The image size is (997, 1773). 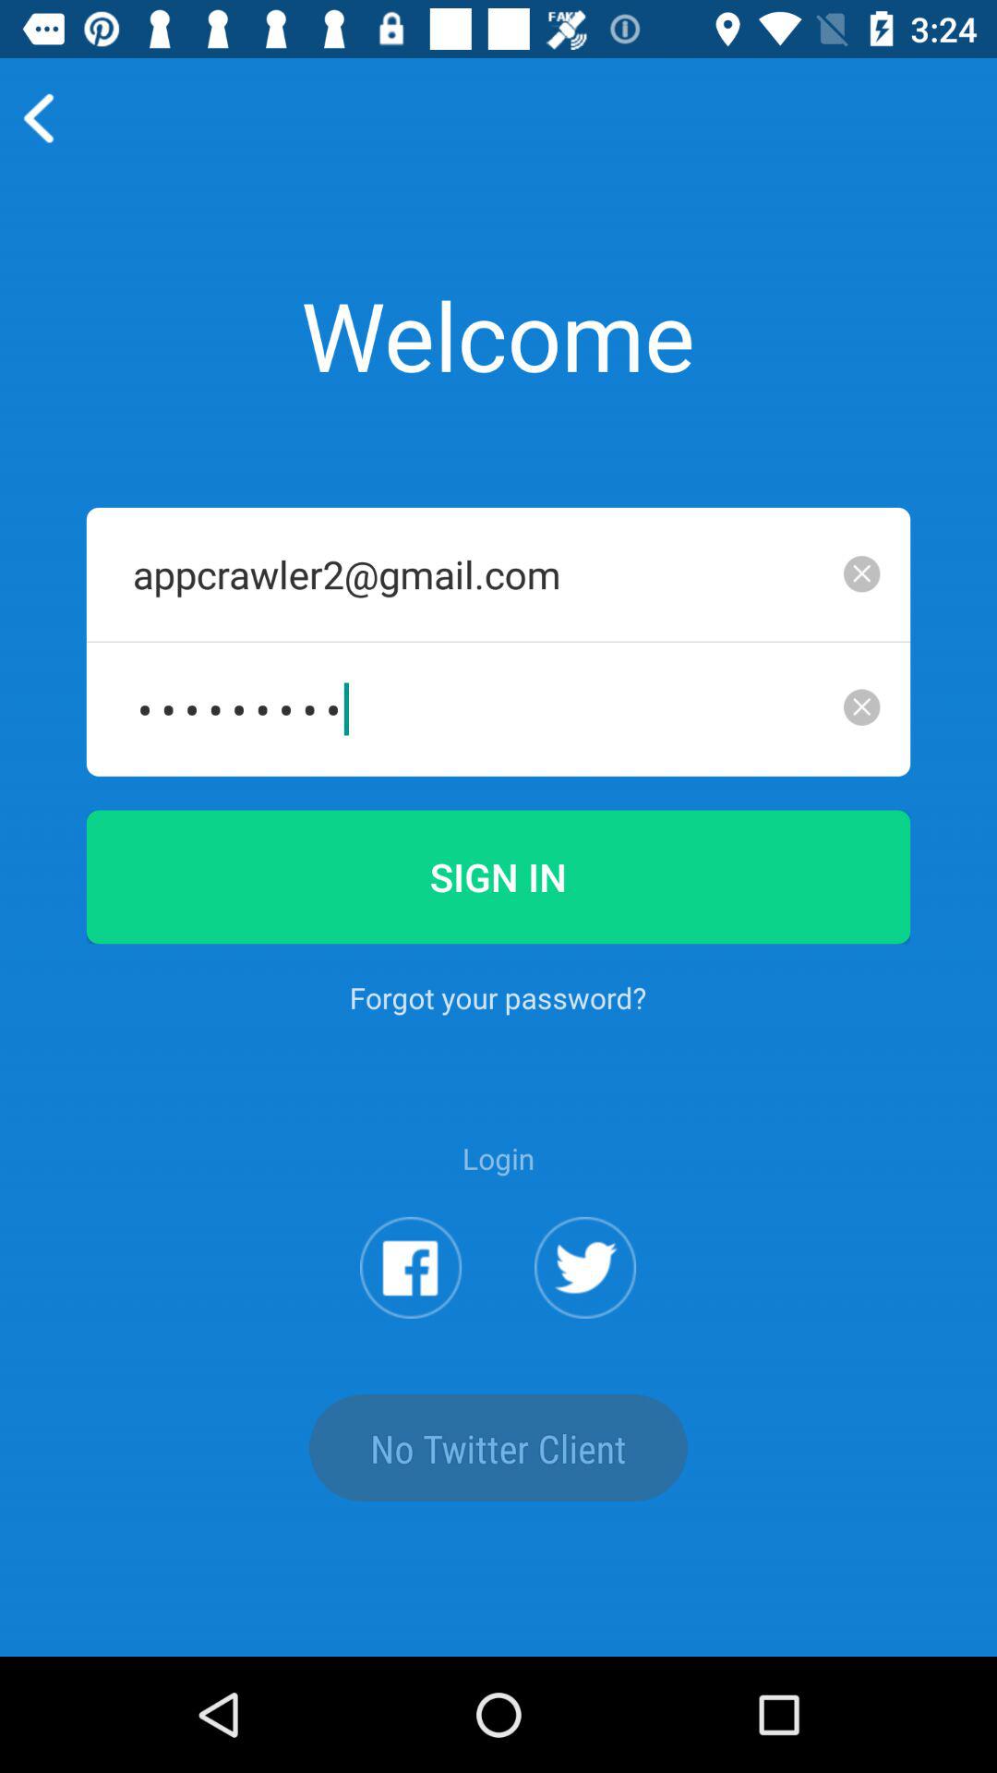 What do you see at coordinates (861, 573) in the screenshot?
I see `clear form` at bounding box center [861, 573].